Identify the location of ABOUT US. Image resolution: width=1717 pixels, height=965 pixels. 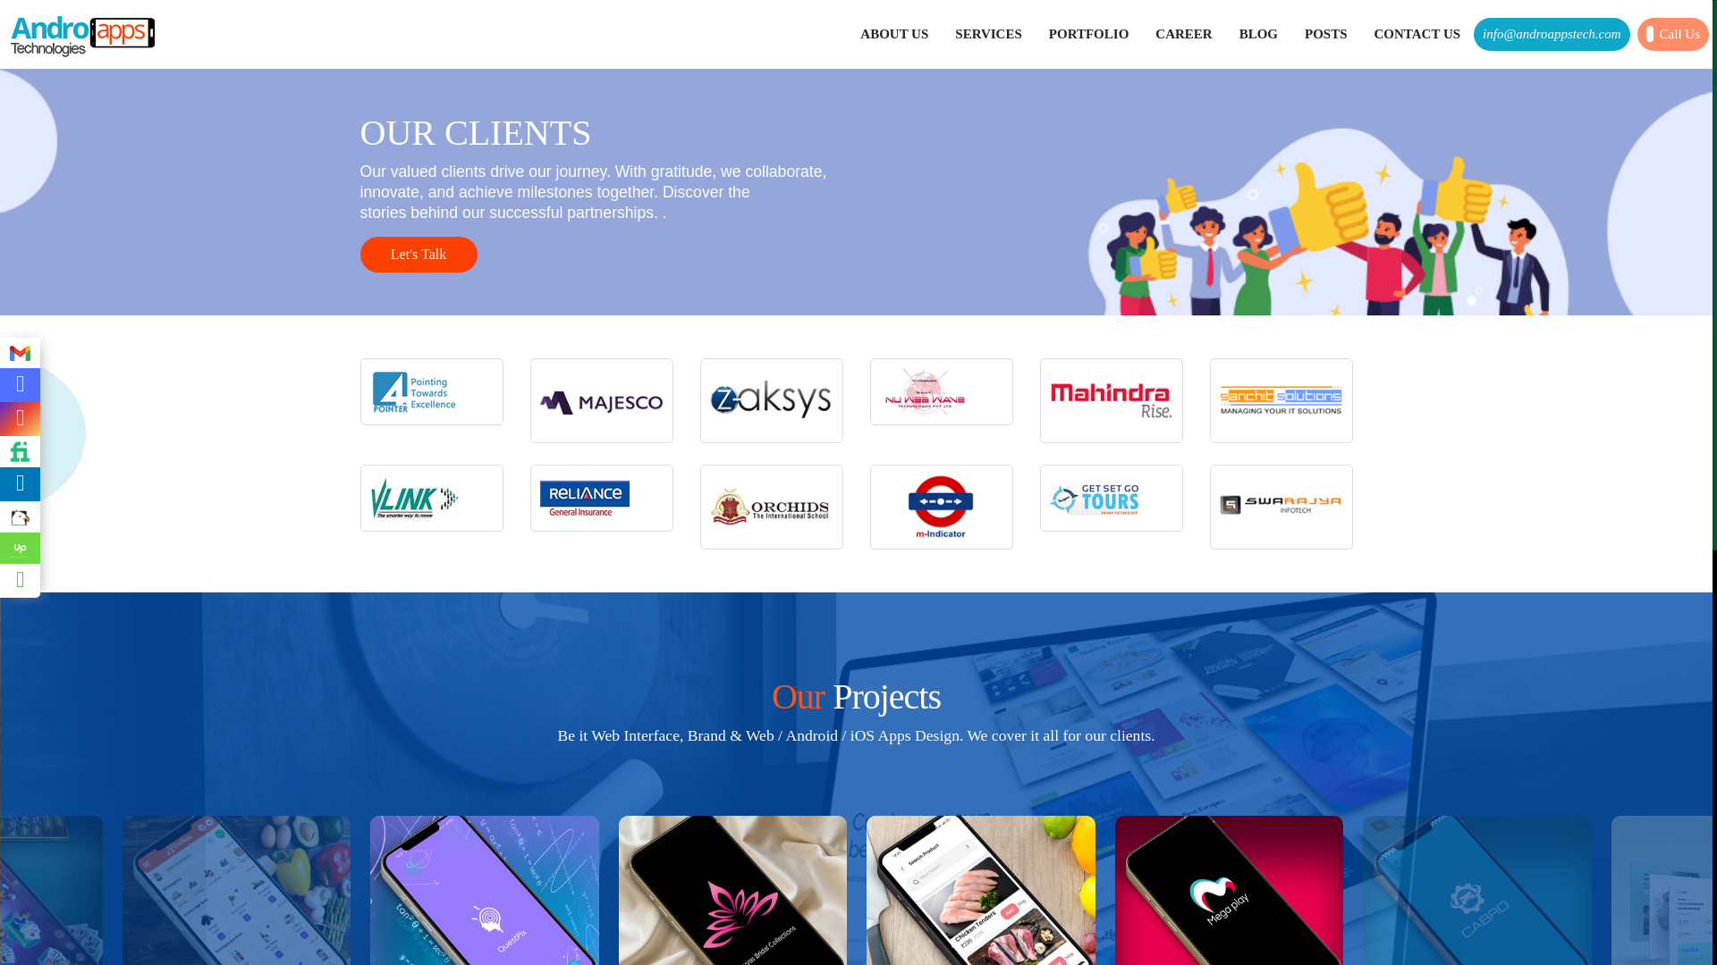
(893, 35).